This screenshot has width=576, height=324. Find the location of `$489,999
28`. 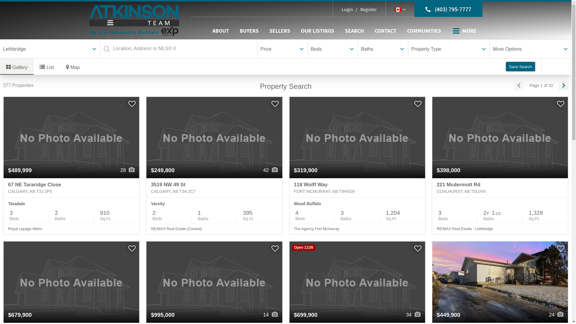

$489,999
28 is located at coordinates (71, 137).